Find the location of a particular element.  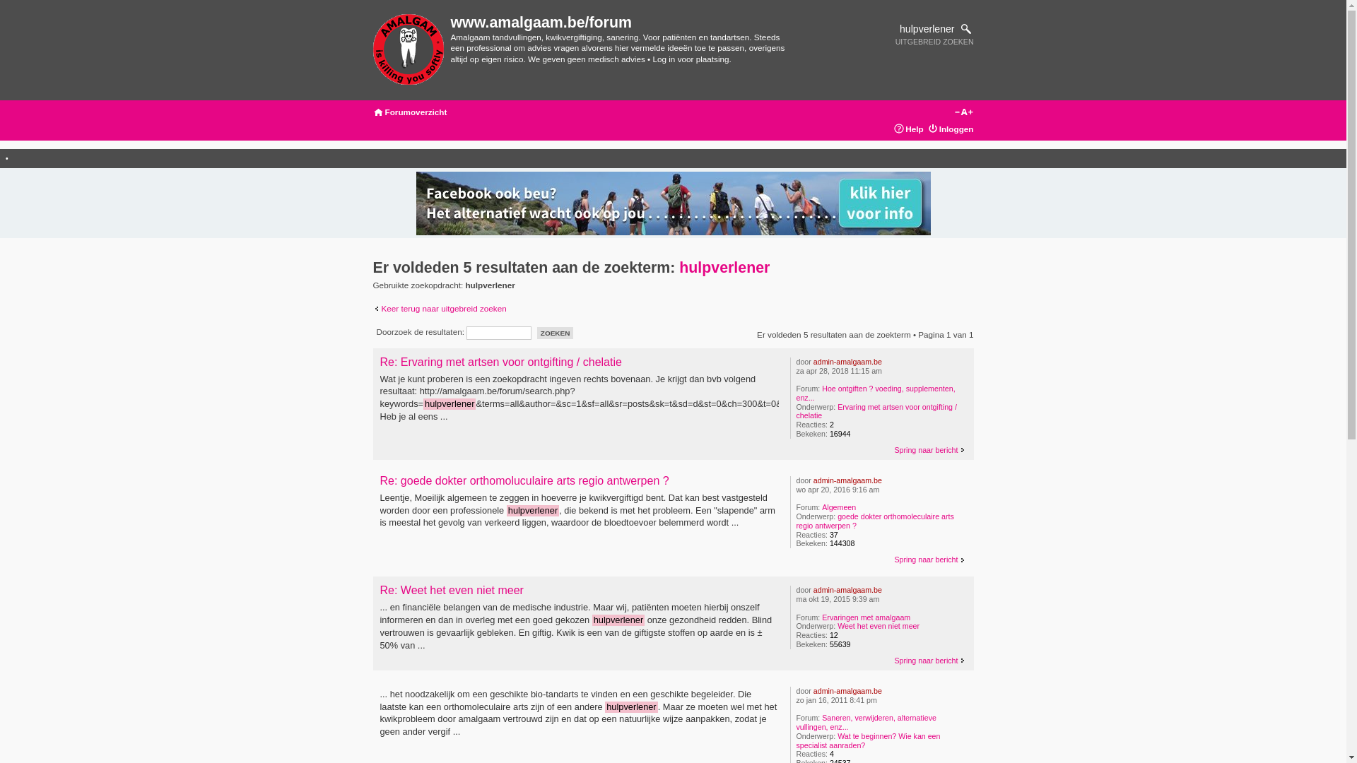

Inloggen is located at coordinates (957, 129).